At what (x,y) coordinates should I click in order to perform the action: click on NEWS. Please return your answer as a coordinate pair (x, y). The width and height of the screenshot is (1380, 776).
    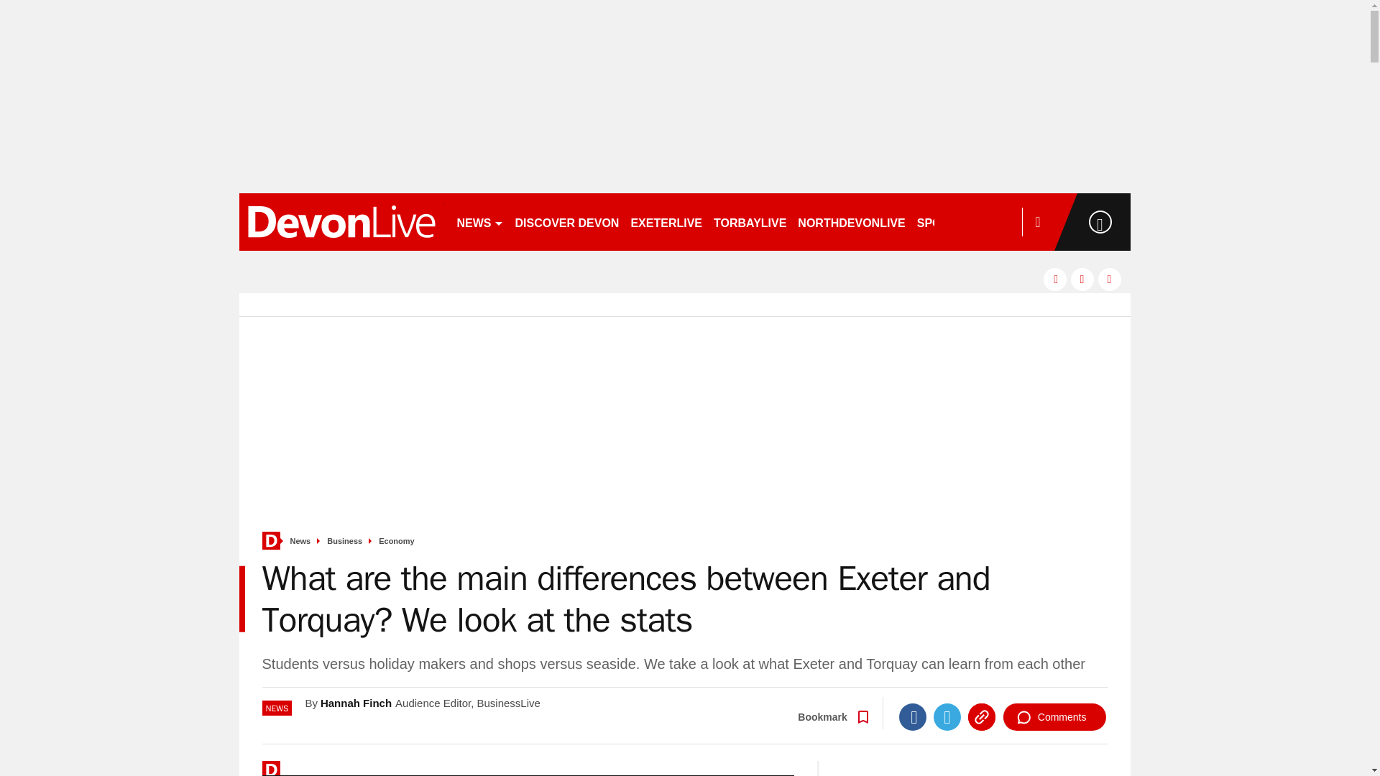
    Looking at the image, I should click on (480, 221).